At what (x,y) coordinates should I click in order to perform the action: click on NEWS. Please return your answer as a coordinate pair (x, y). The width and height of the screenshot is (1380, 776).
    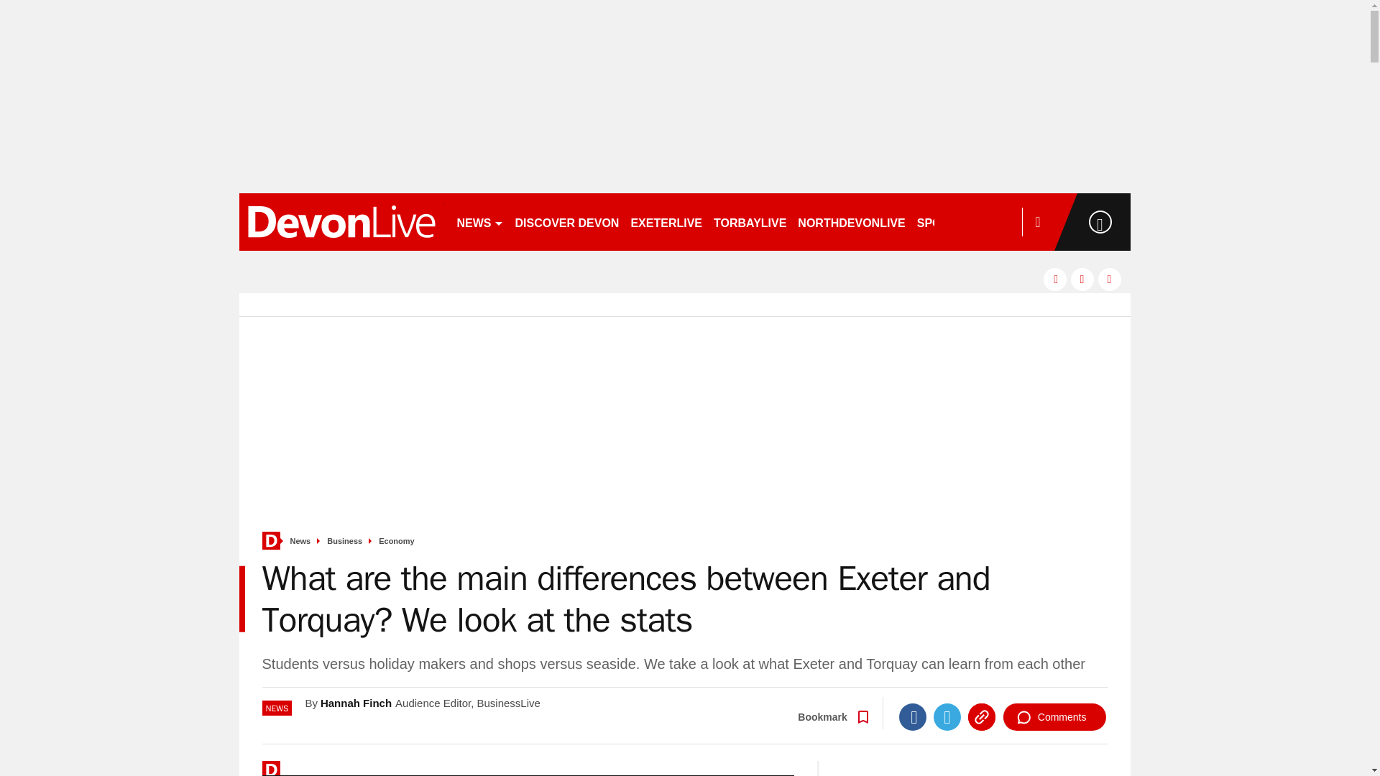
    Looking at the image, I should click on (480, 221).